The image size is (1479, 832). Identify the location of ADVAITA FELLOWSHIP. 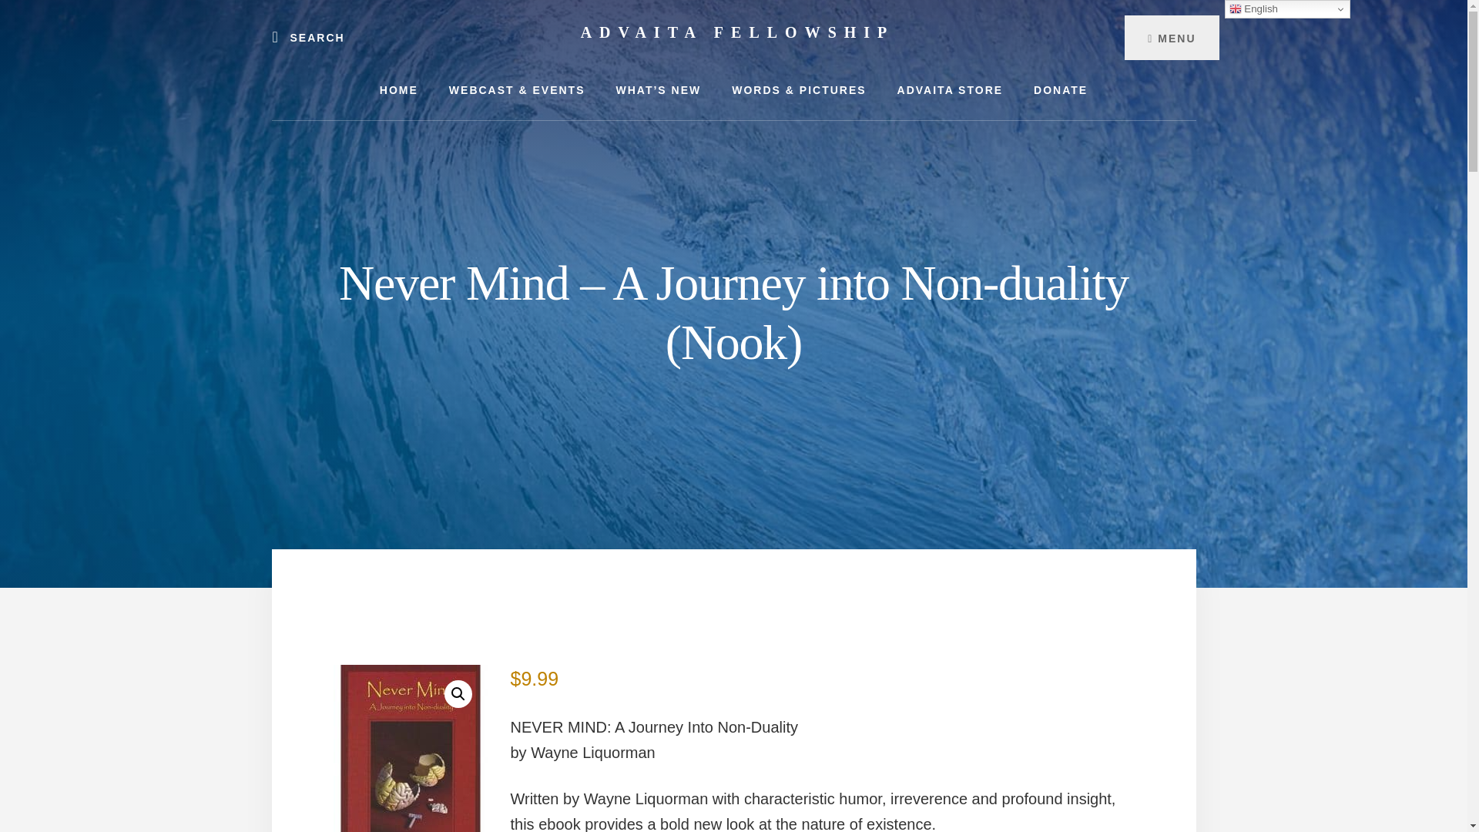
(738, 32).